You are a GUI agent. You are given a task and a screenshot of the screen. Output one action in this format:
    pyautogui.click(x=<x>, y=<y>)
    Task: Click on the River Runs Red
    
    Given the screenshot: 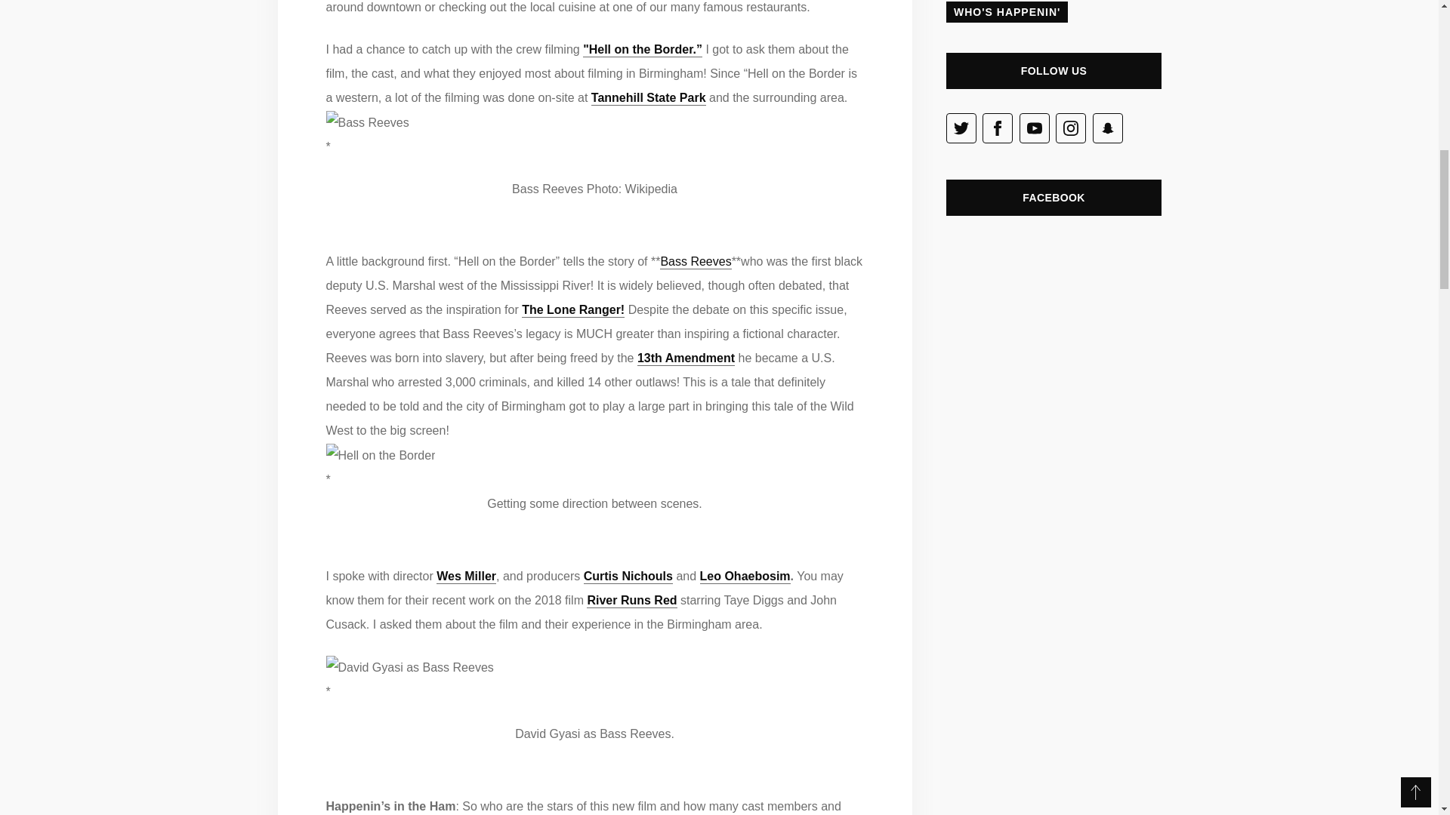 What is the action you would take?
    pyautogui.click(x=631, y=600)
    